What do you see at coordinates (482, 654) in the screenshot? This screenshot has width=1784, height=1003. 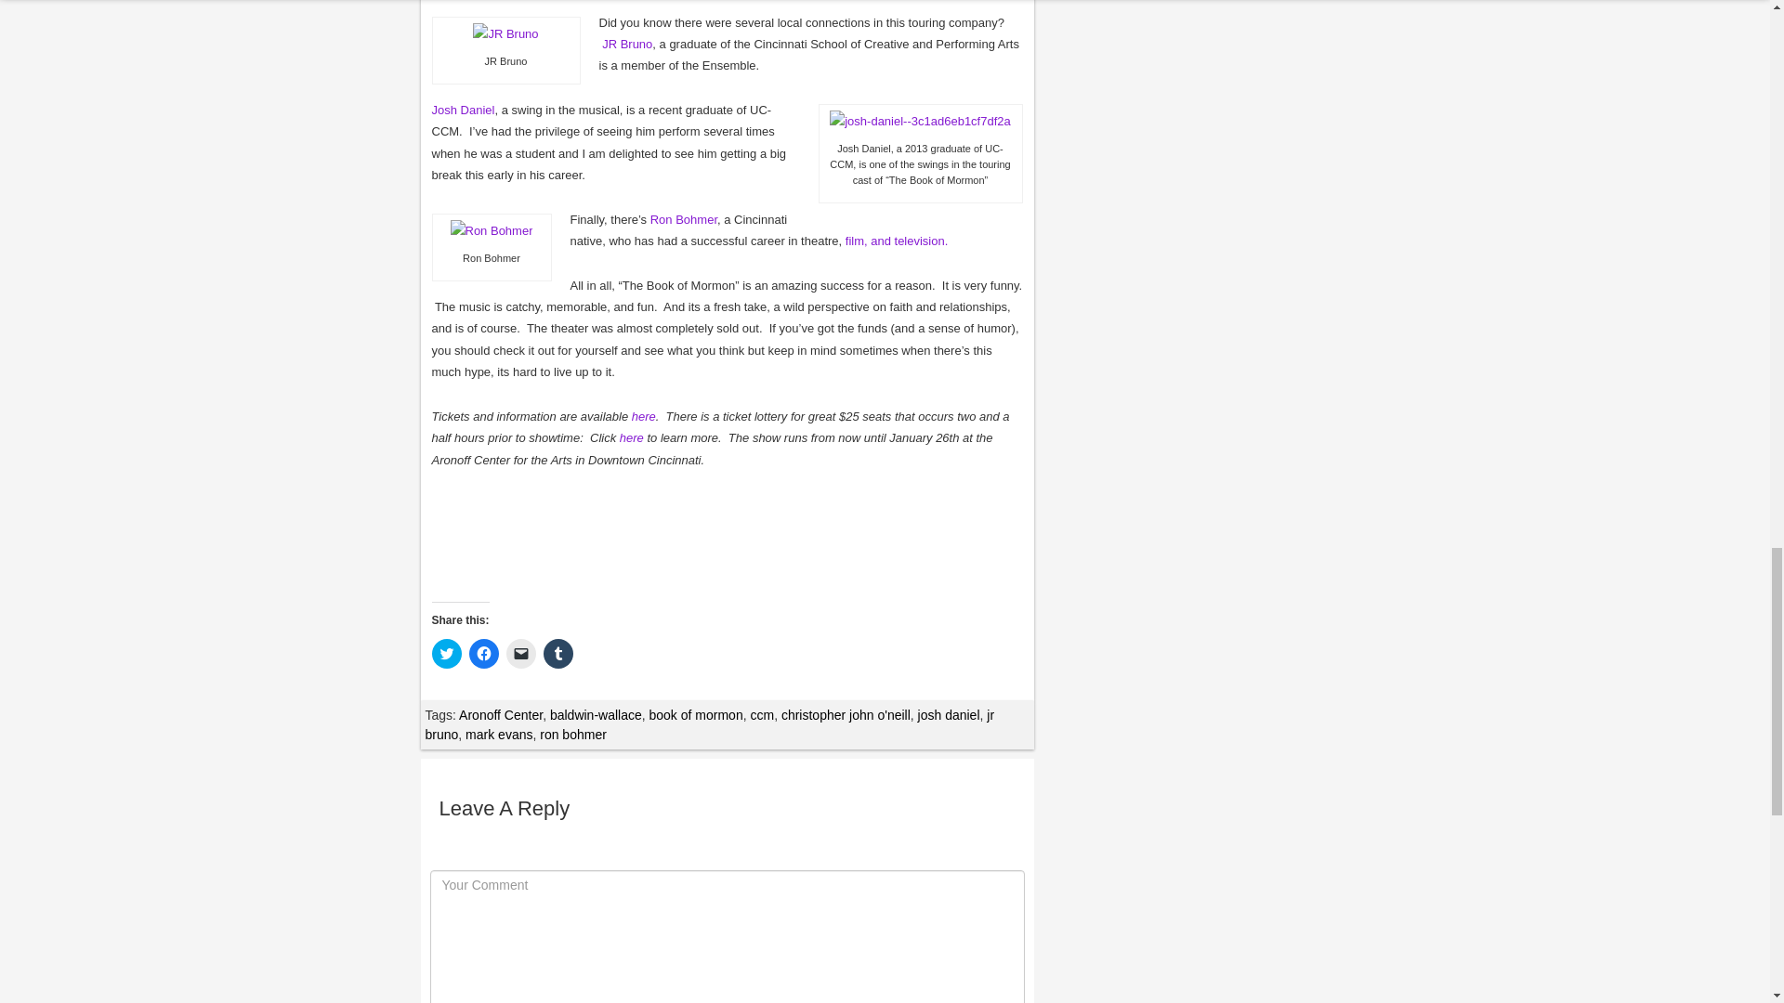 I see `Click to share on Facebook` at bounding box center [482, 654].